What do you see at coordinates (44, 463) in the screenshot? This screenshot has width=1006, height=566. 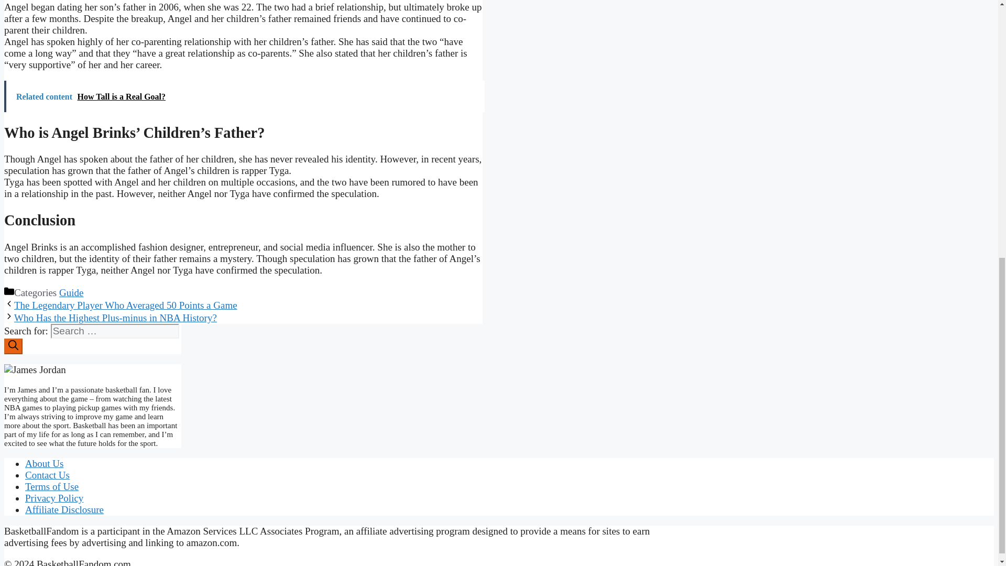 I see `About Us` at bounding box center [44, 463].